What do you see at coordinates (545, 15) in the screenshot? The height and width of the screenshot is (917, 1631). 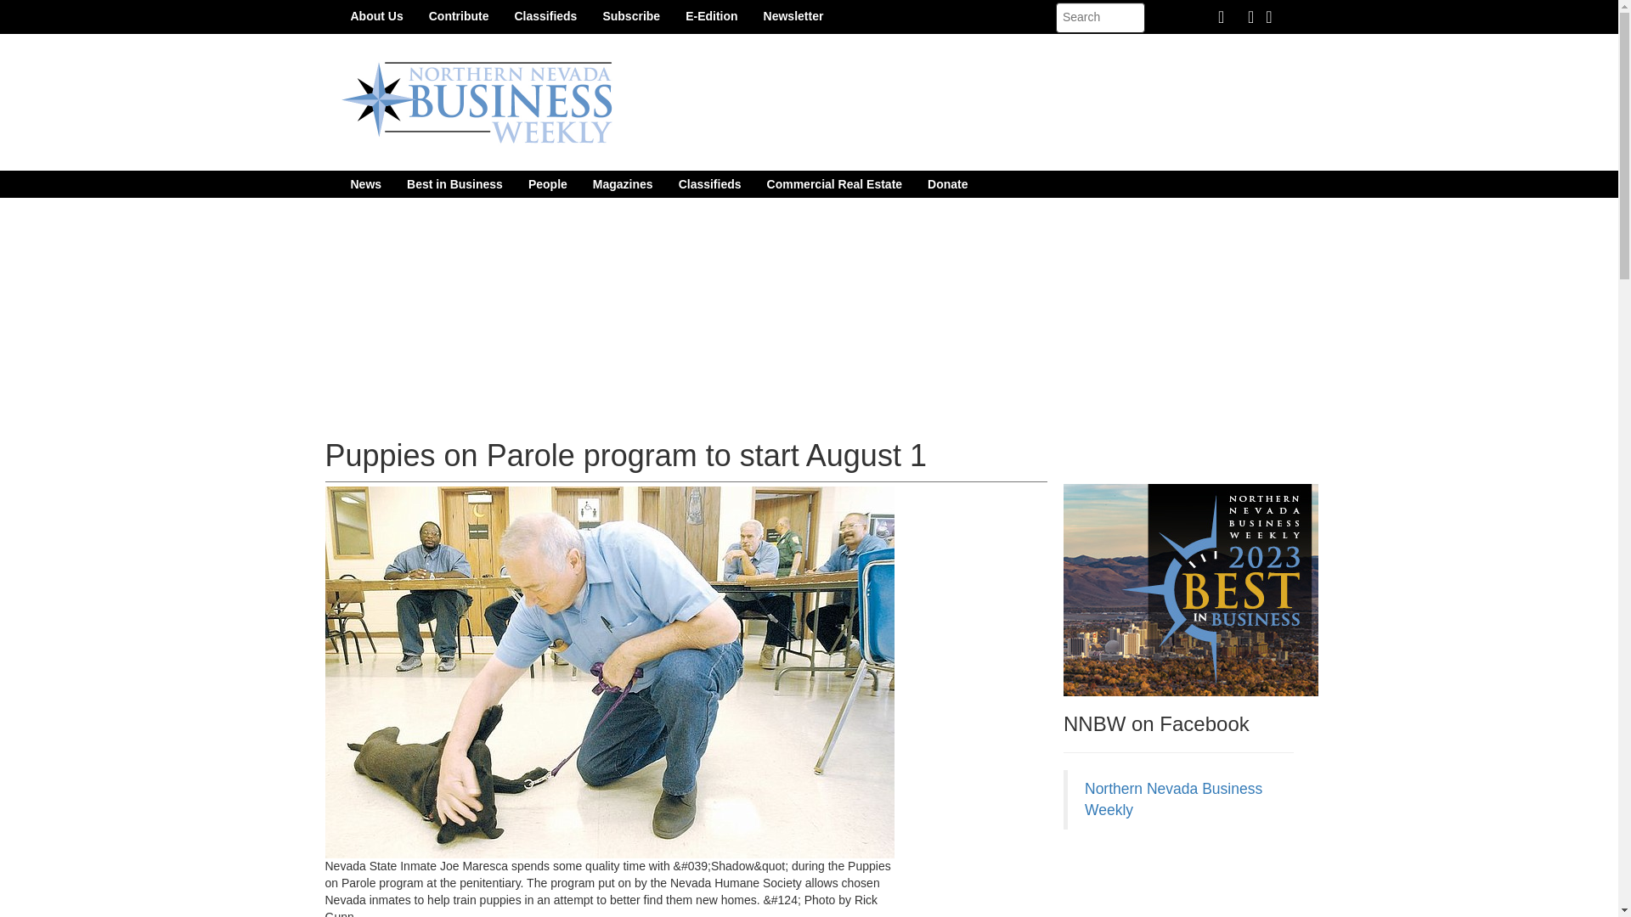 I see `Classifieds` at bounding box center [545, 15].